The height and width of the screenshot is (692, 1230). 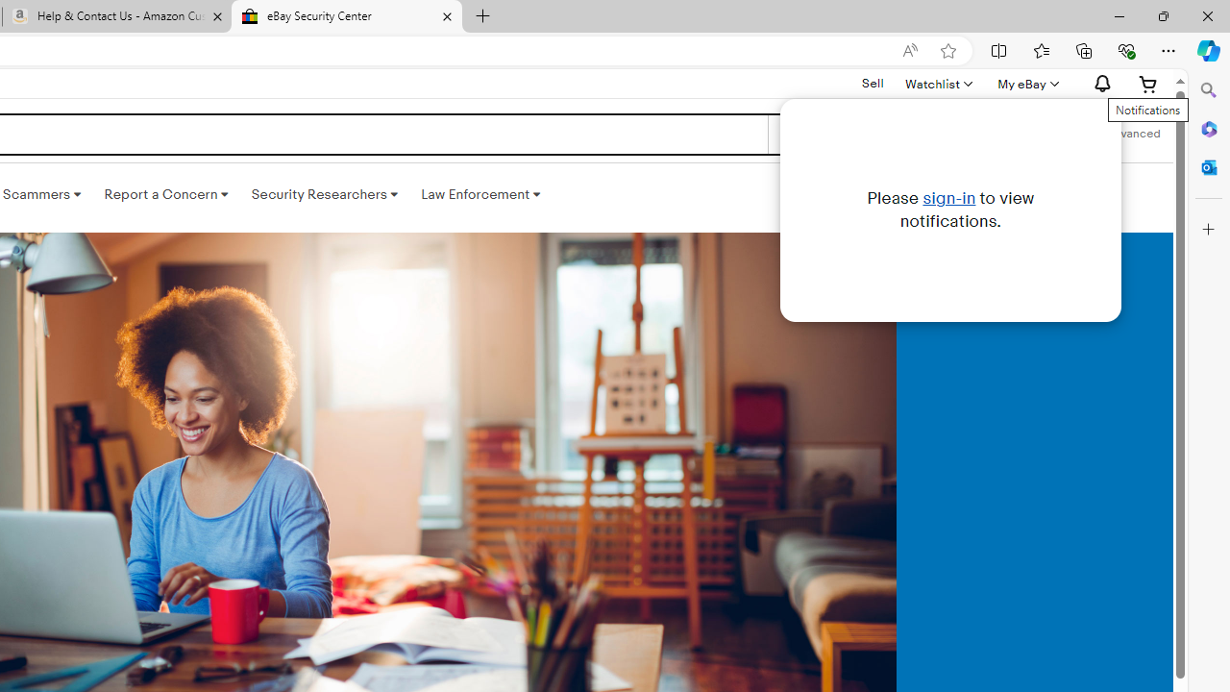 What do you see at coordinates (346, 17) in the screenshot?
I see `eBay Security Center` at bounding box center [346, 17].